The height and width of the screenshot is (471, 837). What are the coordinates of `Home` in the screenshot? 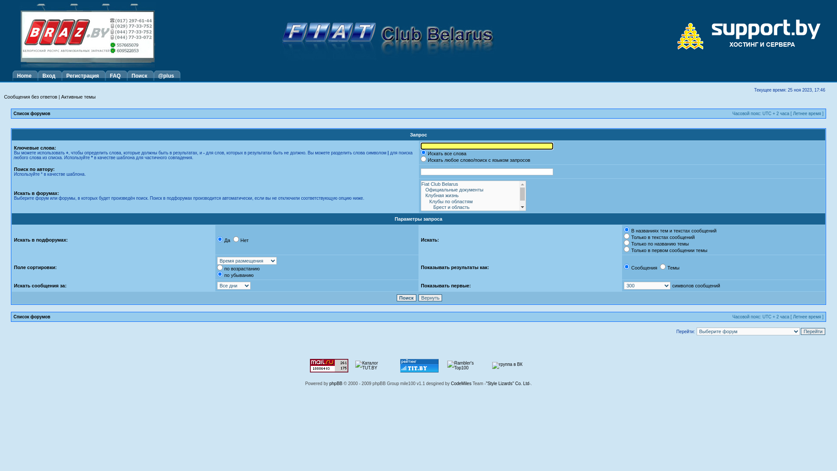 It's located at (25, 76).